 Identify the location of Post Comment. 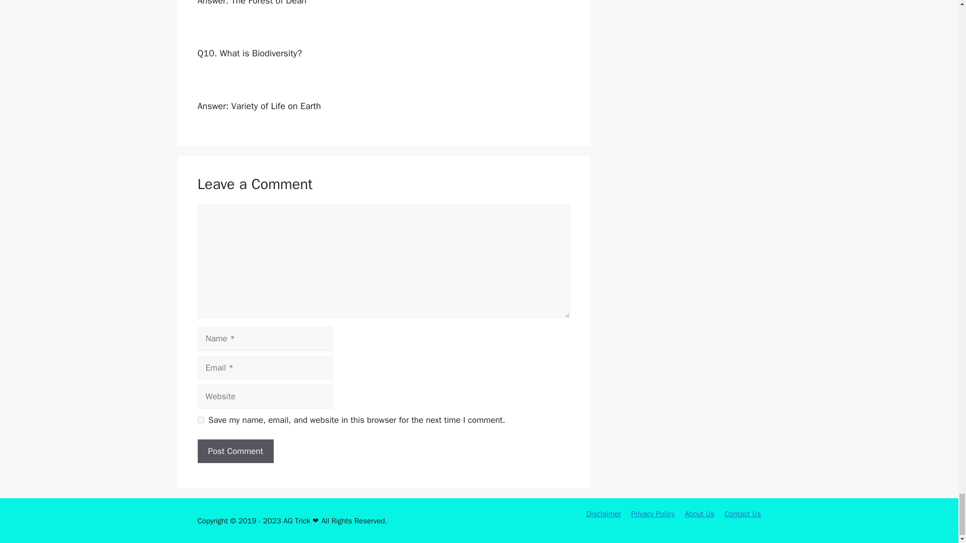
(235, 451).